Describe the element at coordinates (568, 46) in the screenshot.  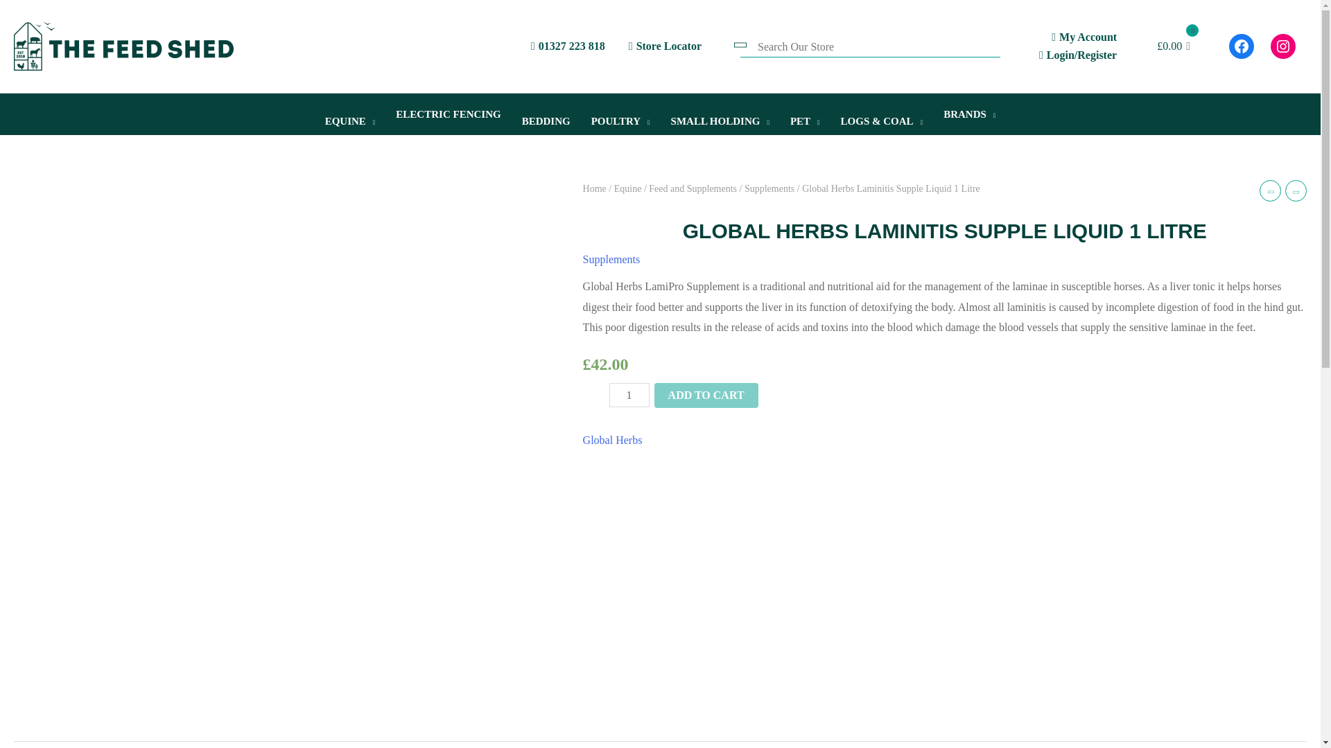
I see `01327 223 818` at that location.